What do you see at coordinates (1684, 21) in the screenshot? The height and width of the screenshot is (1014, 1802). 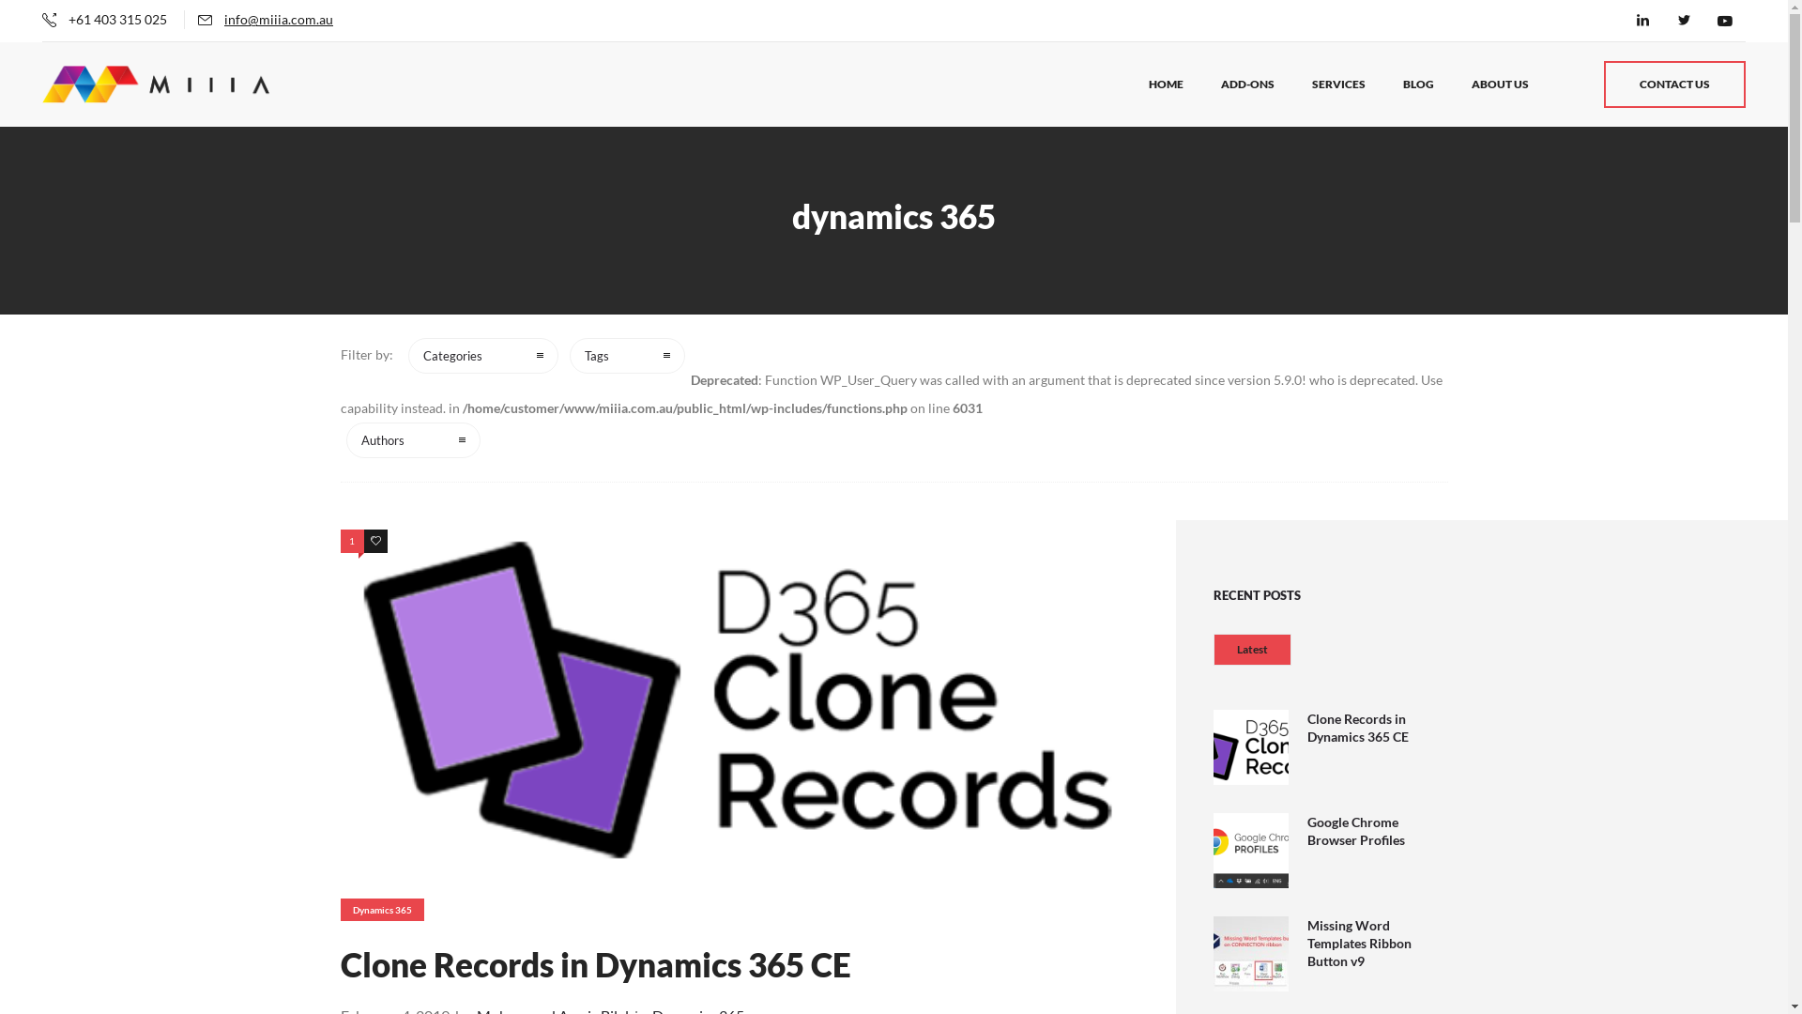 I see `Twitter` at bounding box center [1684, 21].